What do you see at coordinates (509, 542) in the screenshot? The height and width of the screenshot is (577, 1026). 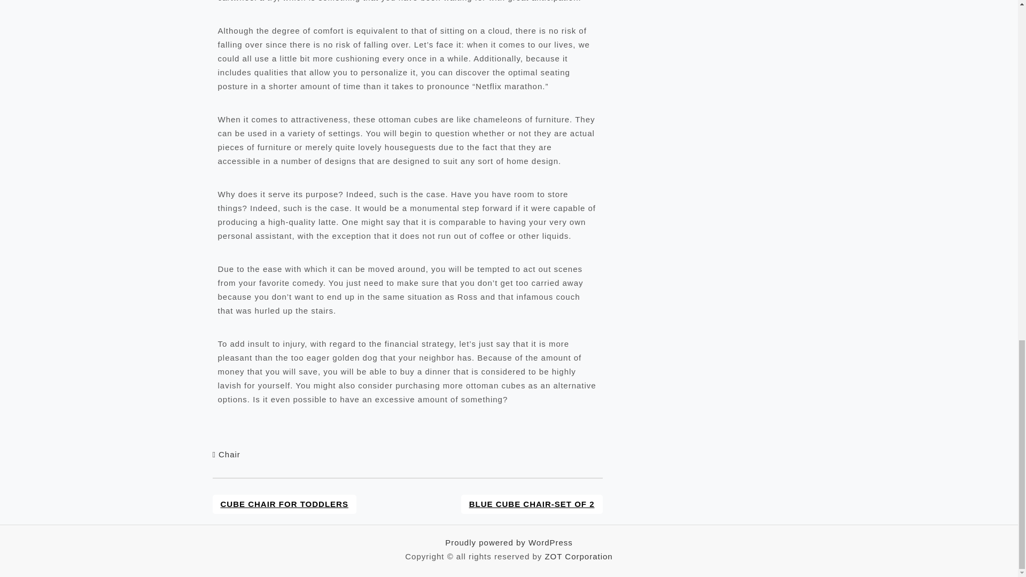 I see `Proudly powered by WordPress` at bounding box center [509, 542].